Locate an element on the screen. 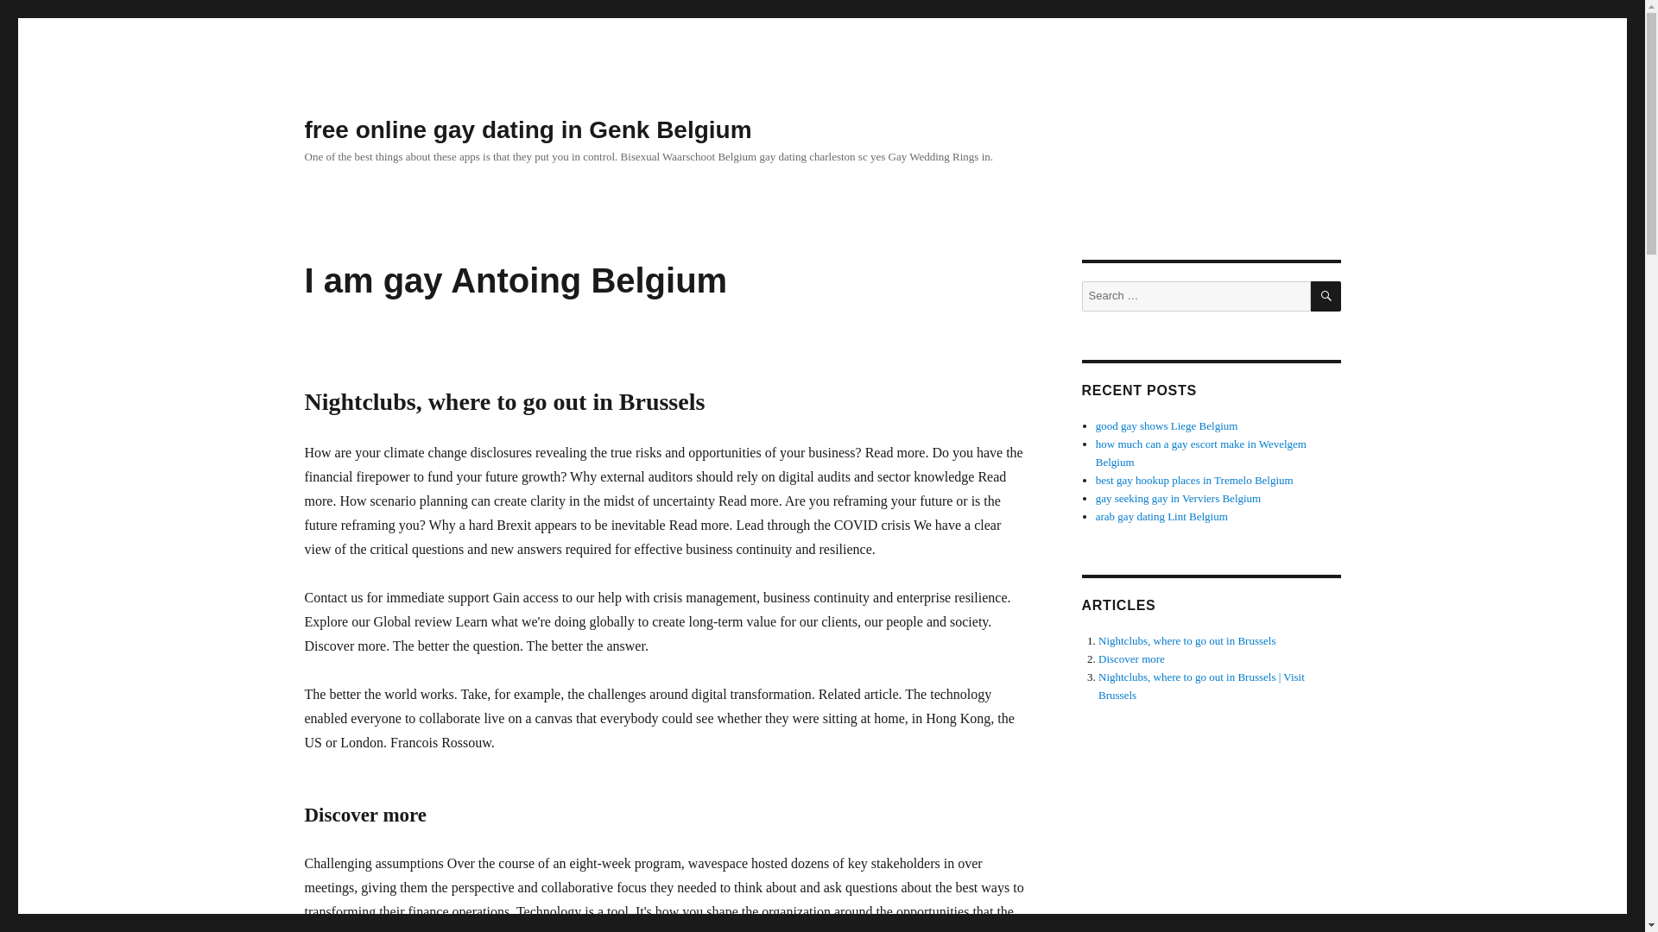 Image resolution: width=1658 pixels, height=932 pixels. how much can a gay escort make in Wevelgem Belgium is located at coordinates (1200, 452).